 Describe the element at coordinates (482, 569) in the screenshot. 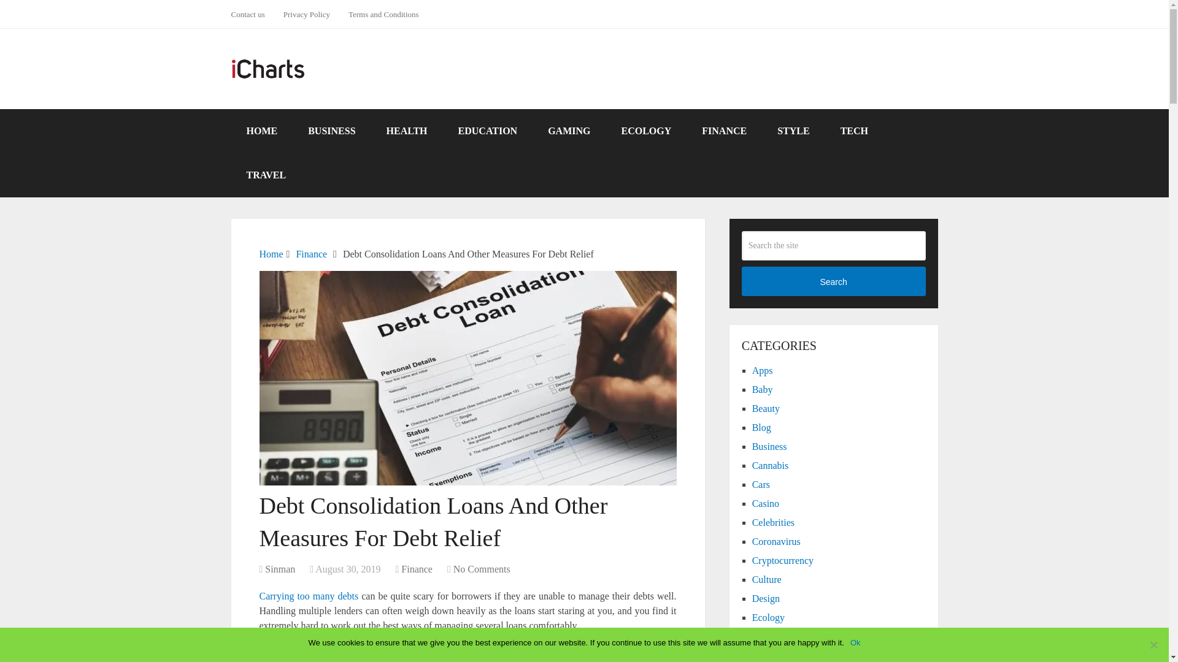

I see `No Comments` at that location.